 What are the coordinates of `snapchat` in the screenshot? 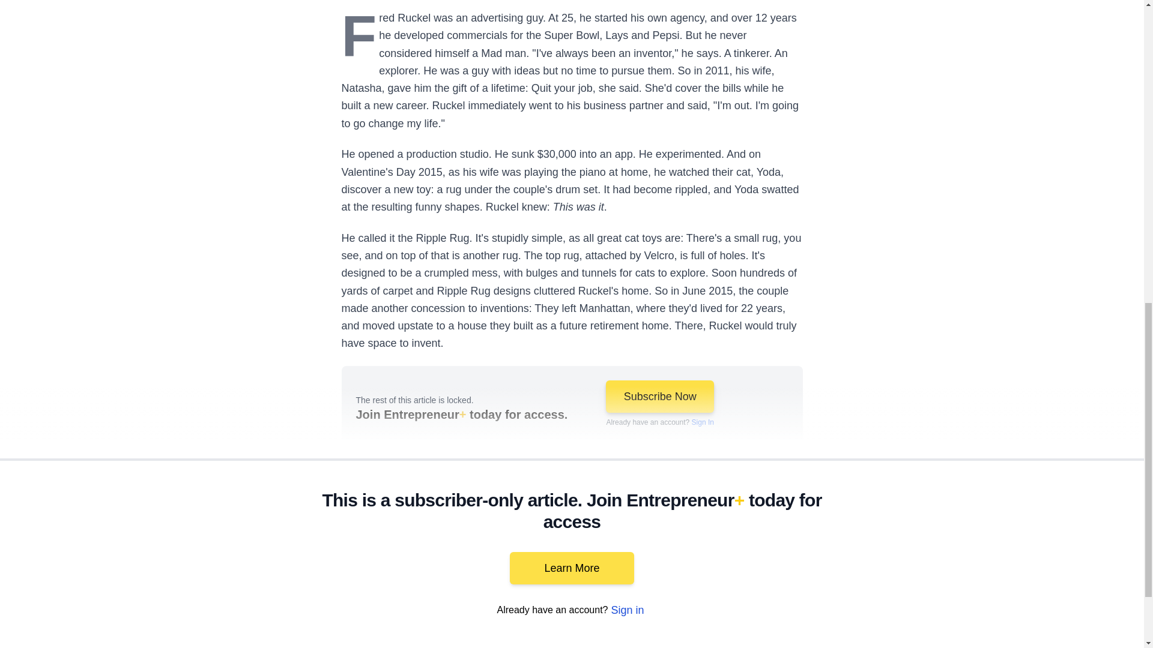 It's located at (888, 637).